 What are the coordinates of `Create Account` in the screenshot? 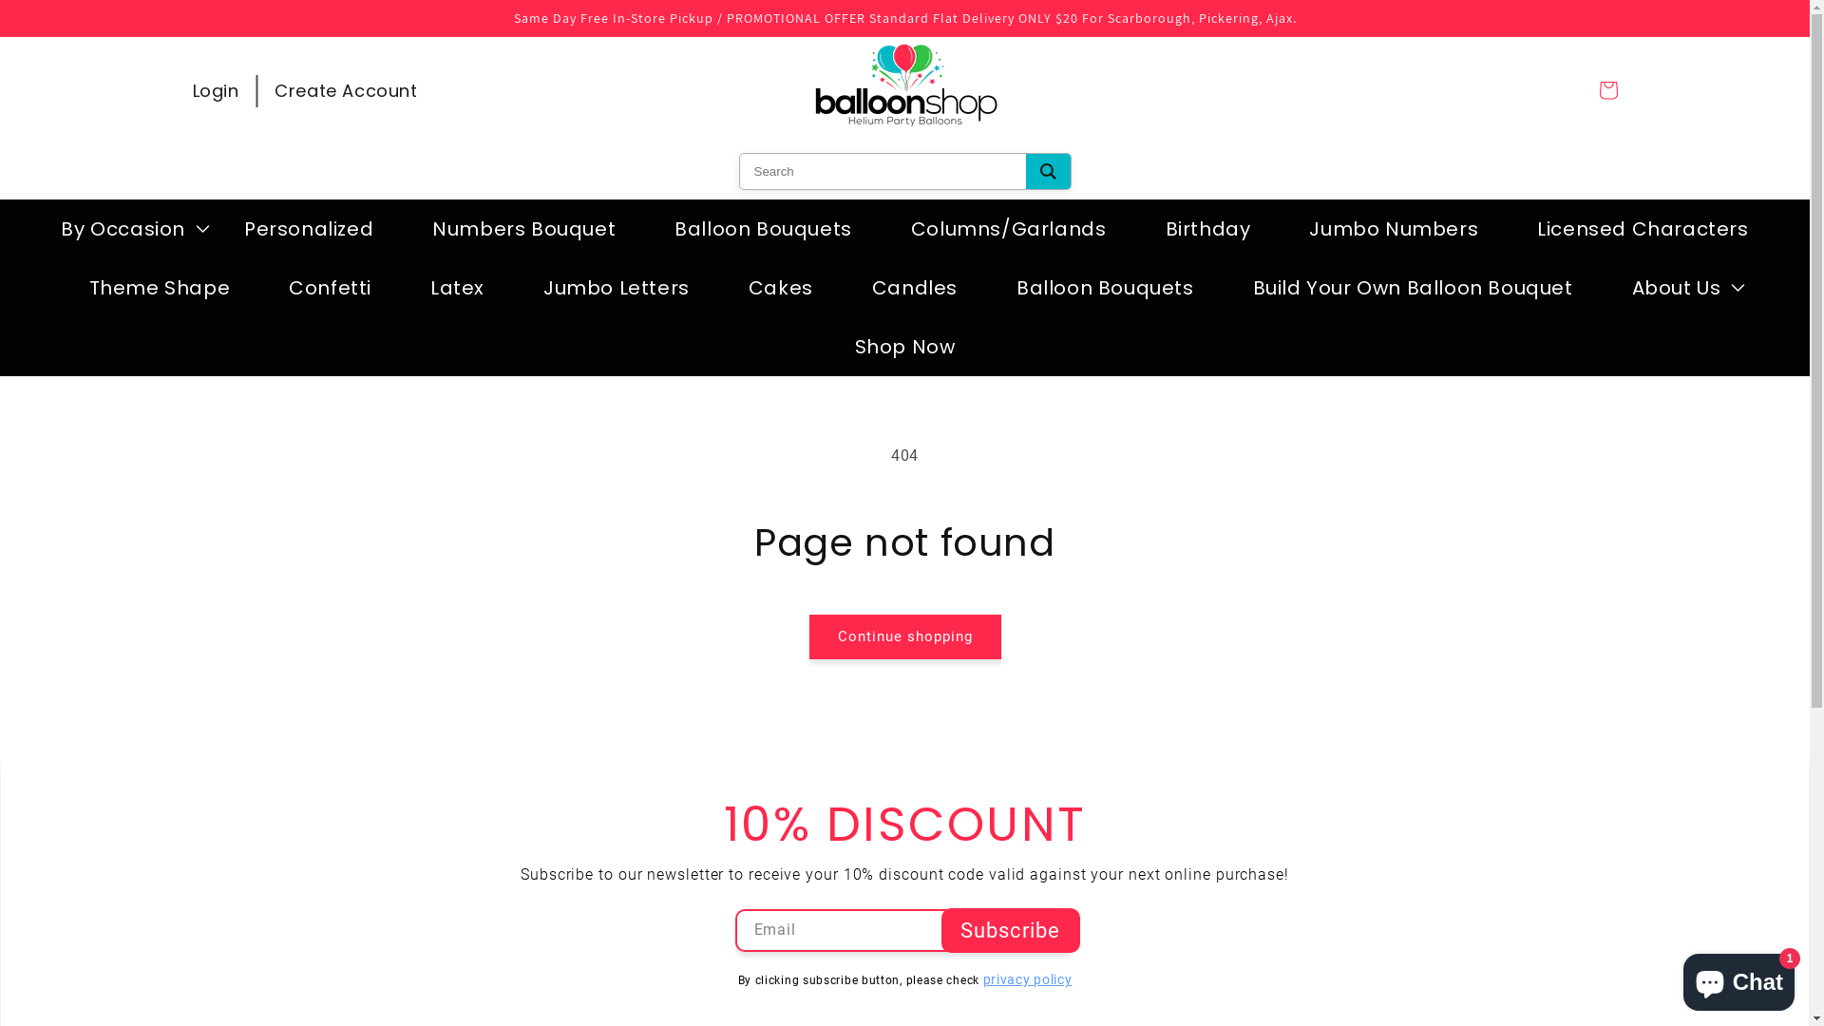 It's located at (346, 90).